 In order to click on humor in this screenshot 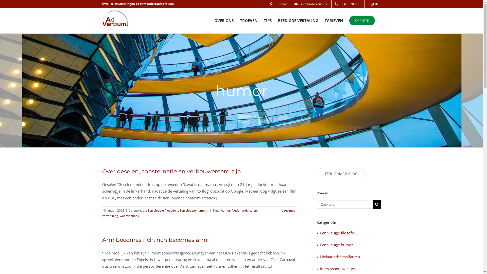, I will do `click(225, 211)`.